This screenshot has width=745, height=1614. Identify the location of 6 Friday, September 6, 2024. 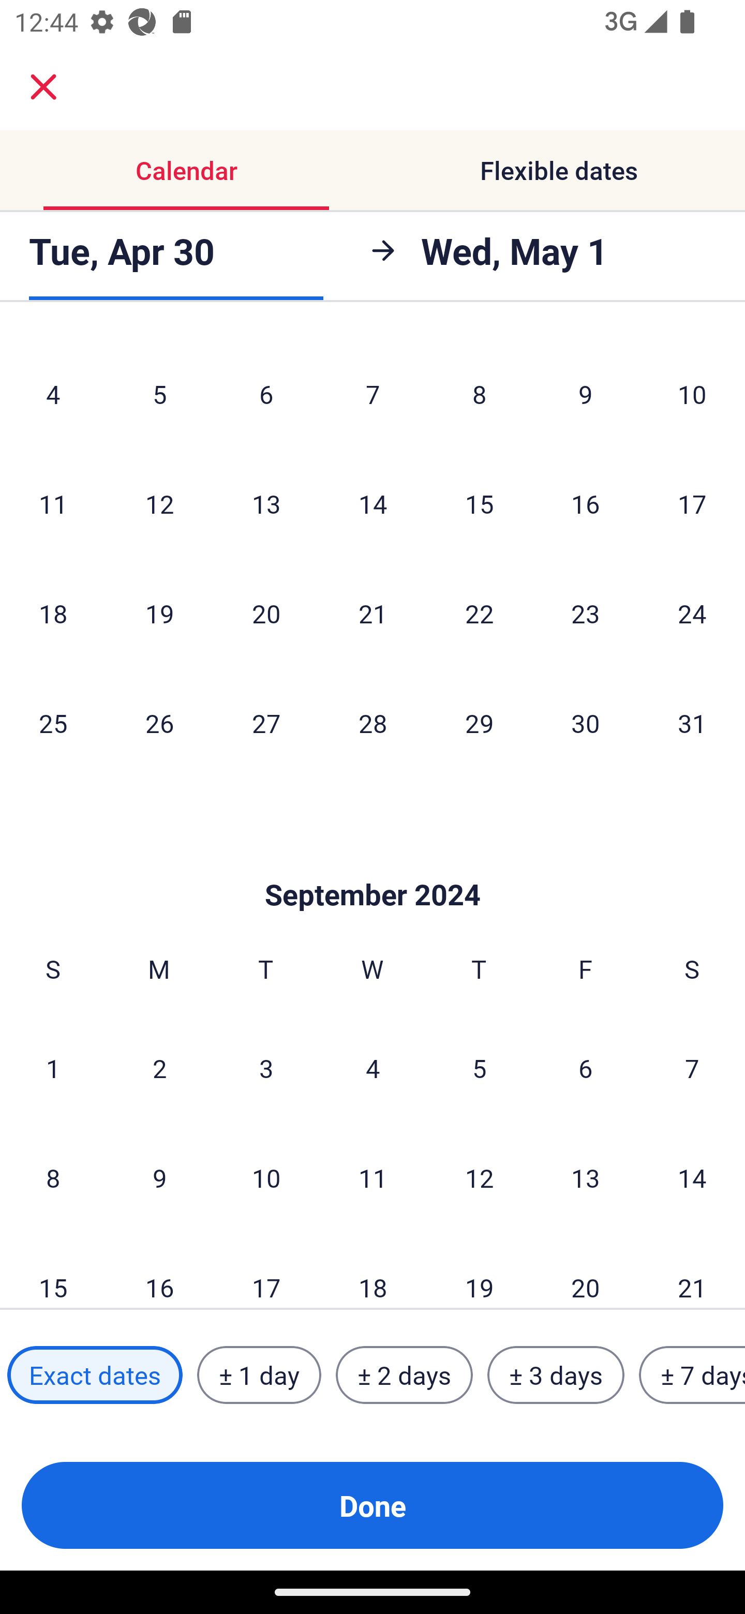
(586, 1068).